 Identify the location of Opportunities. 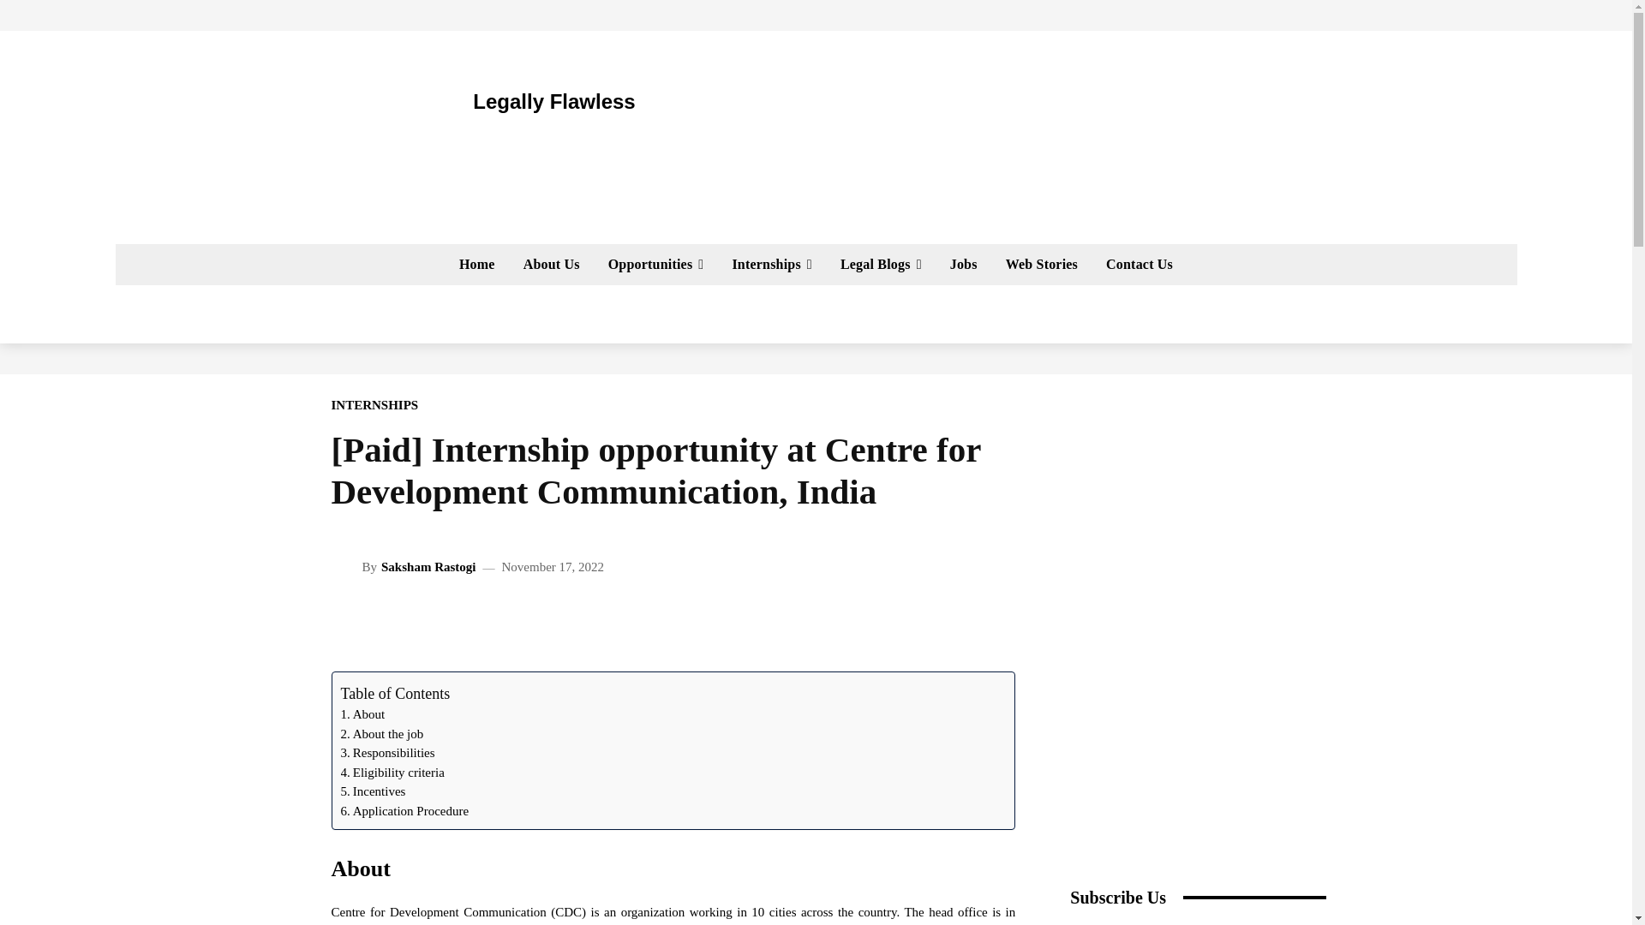
(655, 264).